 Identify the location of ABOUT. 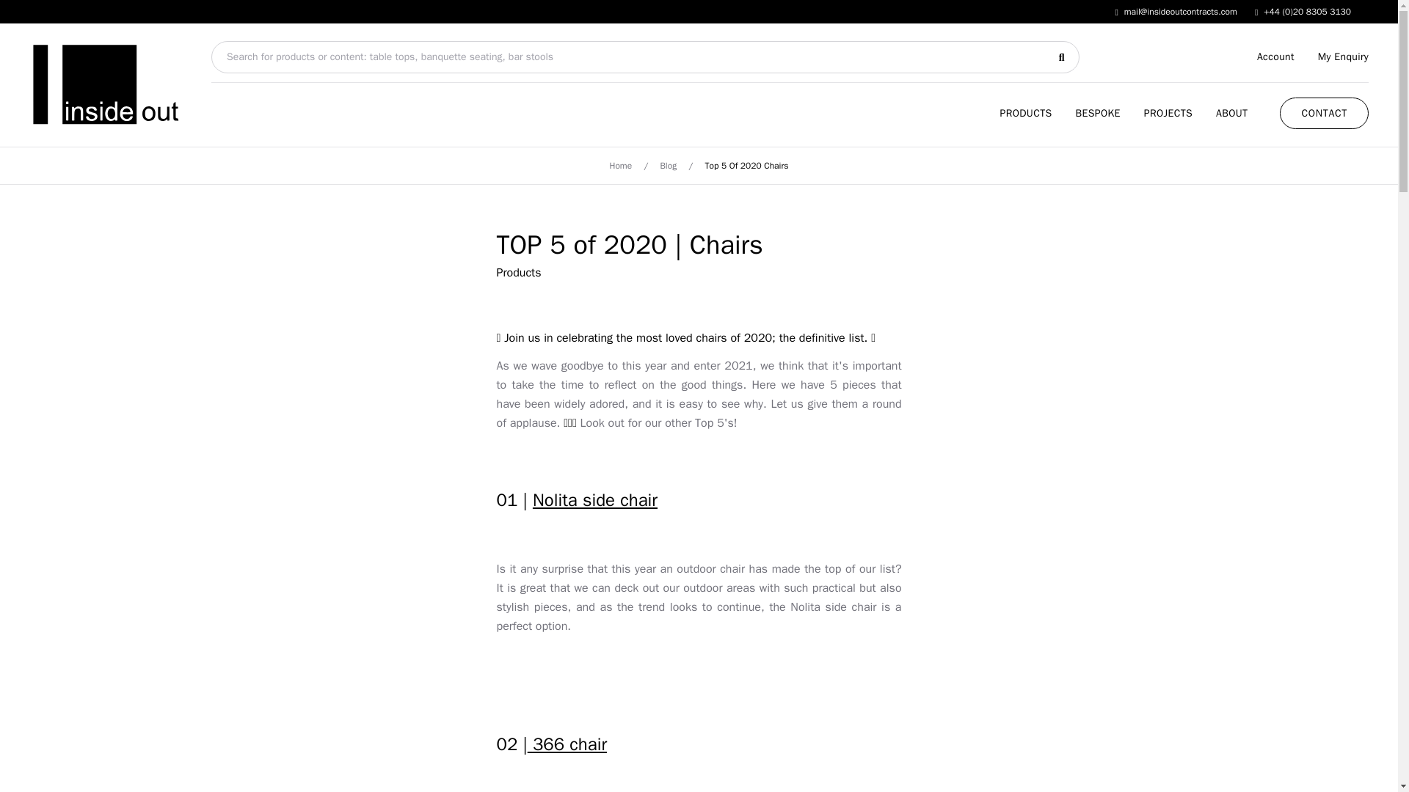
(1231, 113).